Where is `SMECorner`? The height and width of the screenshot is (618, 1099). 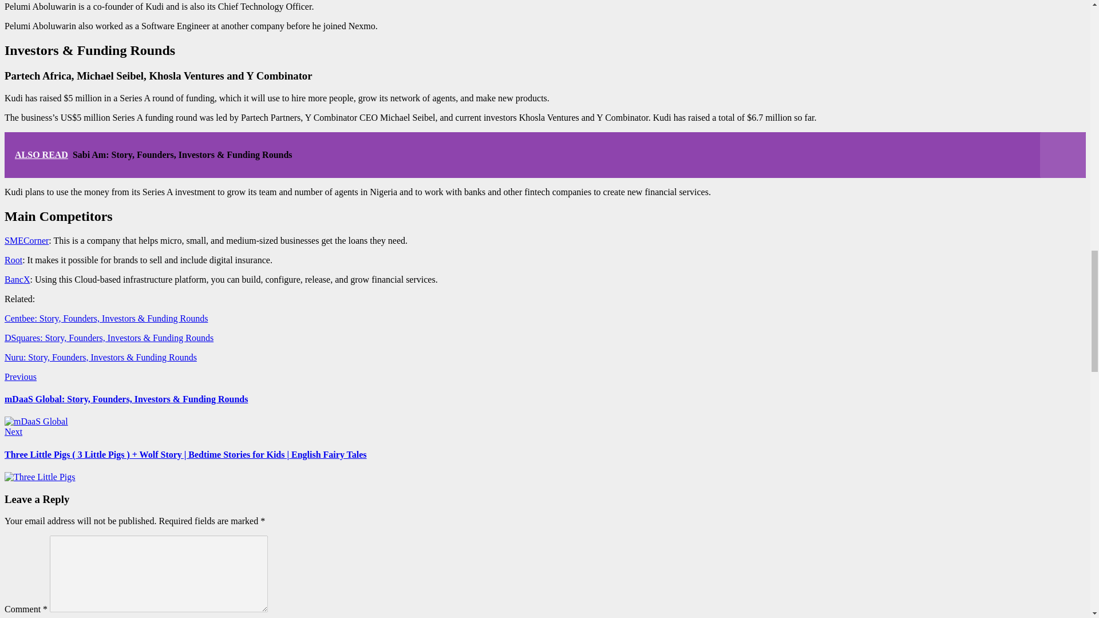
SMECorner is located at coordinates (26, 240).